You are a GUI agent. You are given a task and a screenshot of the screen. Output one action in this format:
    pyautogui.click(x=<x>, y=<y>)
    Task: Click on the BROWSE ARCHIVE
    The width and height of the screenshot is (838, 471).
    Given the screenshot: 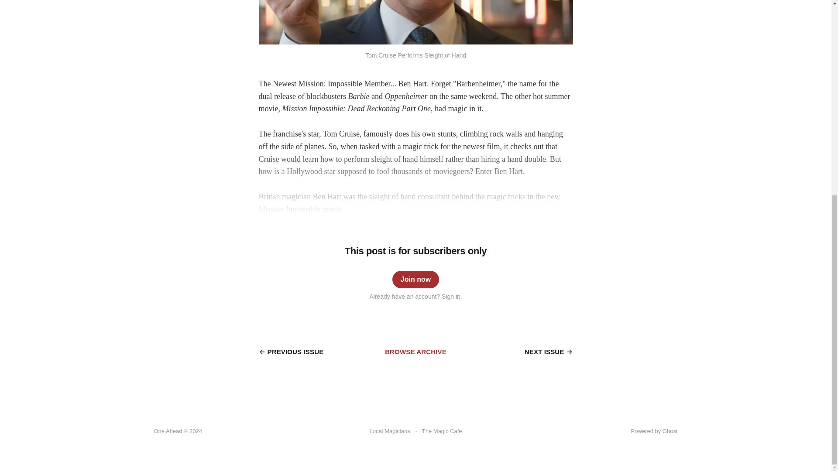 What is the action you would take?
    pyautogui.click(x=416, y=352)
    